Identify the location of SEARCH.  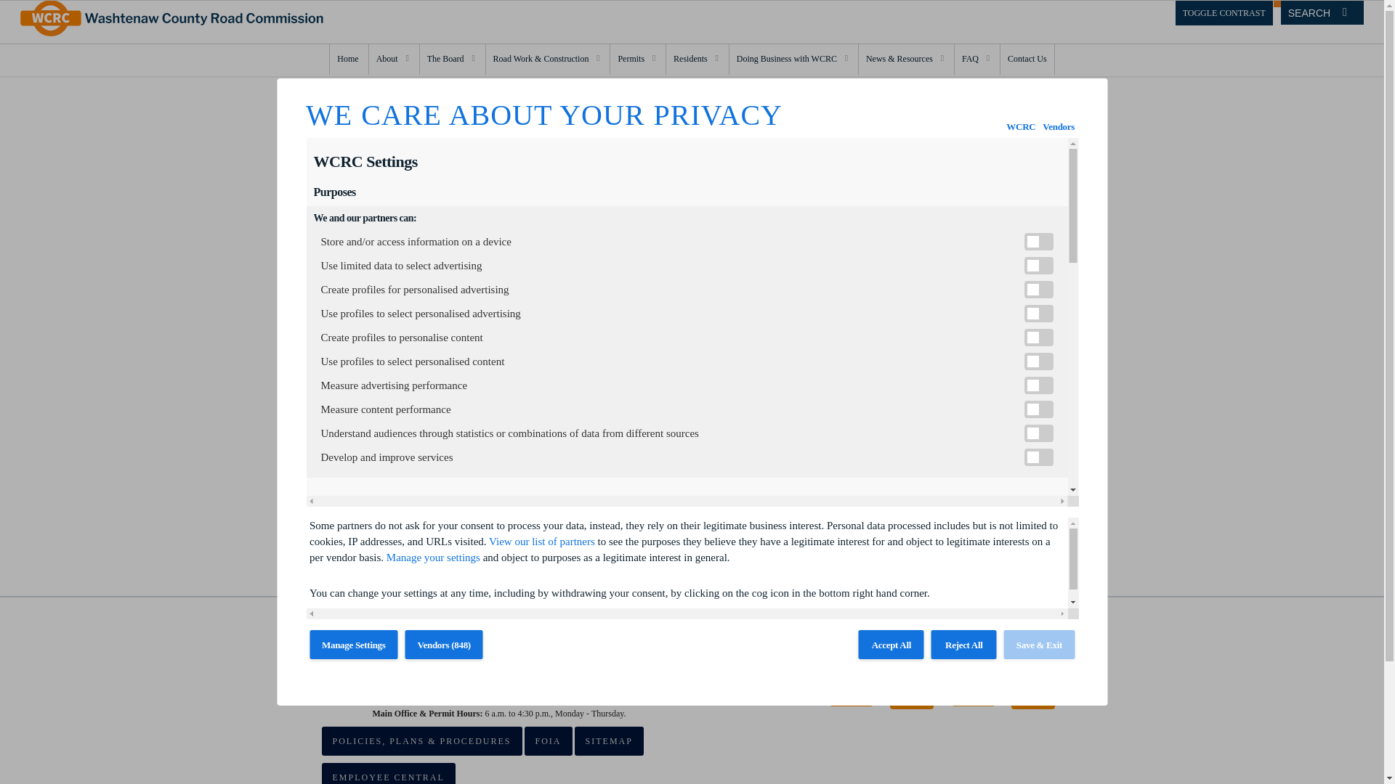
(1322, 12).